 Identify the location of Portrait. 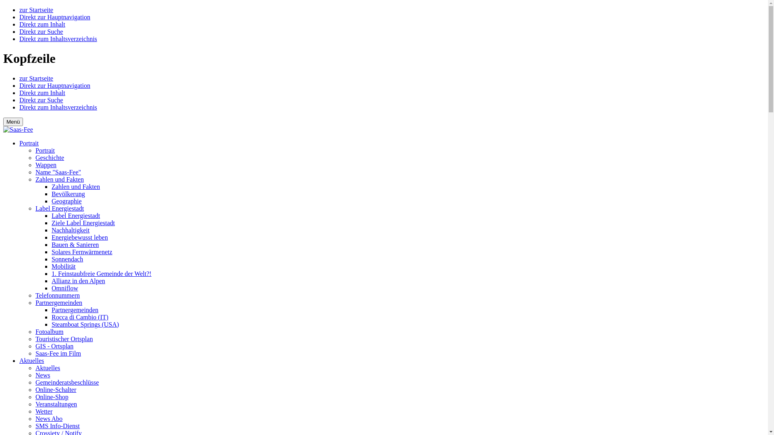
(29, 143).